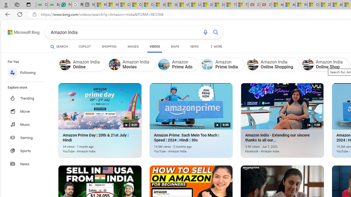 This screenshot has width=351, height=197. What do you see at coordinates (59, 47) in the screenshot?
I see `SEARCH` at bounding box center [59, 47].